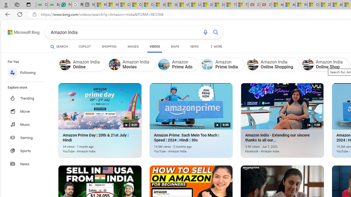 This screenshot has width=351, height=197. What do you see at coordinates (59, 47) in the screenshot?
I see `SEARCH` at bounding box center [59, 47].